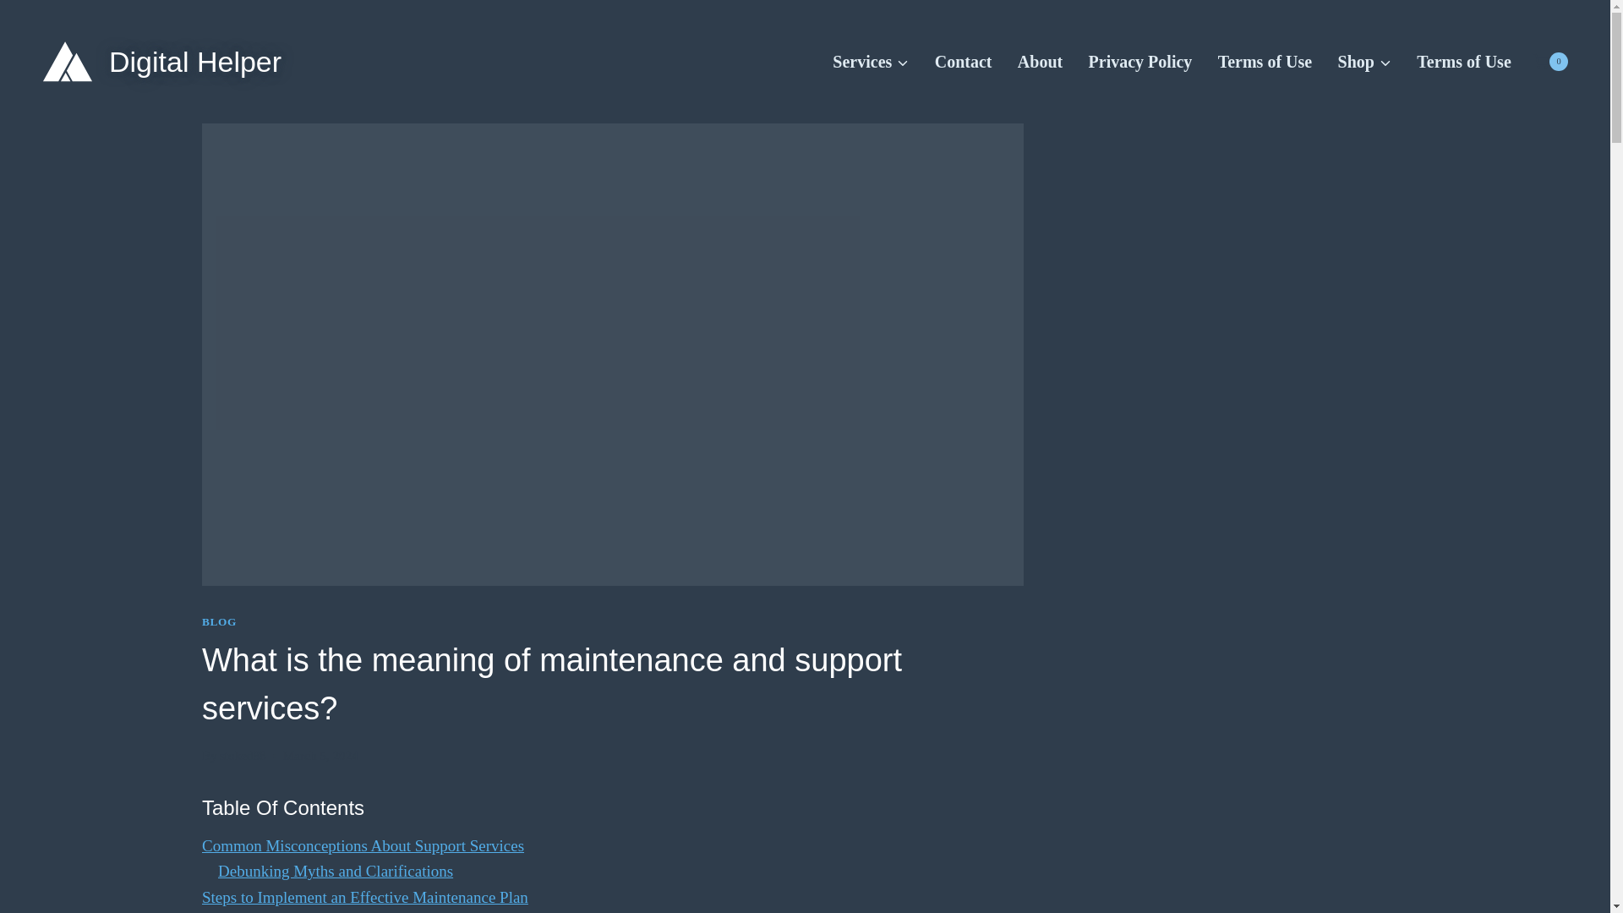 The image size is (1623, 913). What do you see at coordinates (1463, 61) in the screenshot?
I see `Terms of Use` at bounding box center [1463, 61].